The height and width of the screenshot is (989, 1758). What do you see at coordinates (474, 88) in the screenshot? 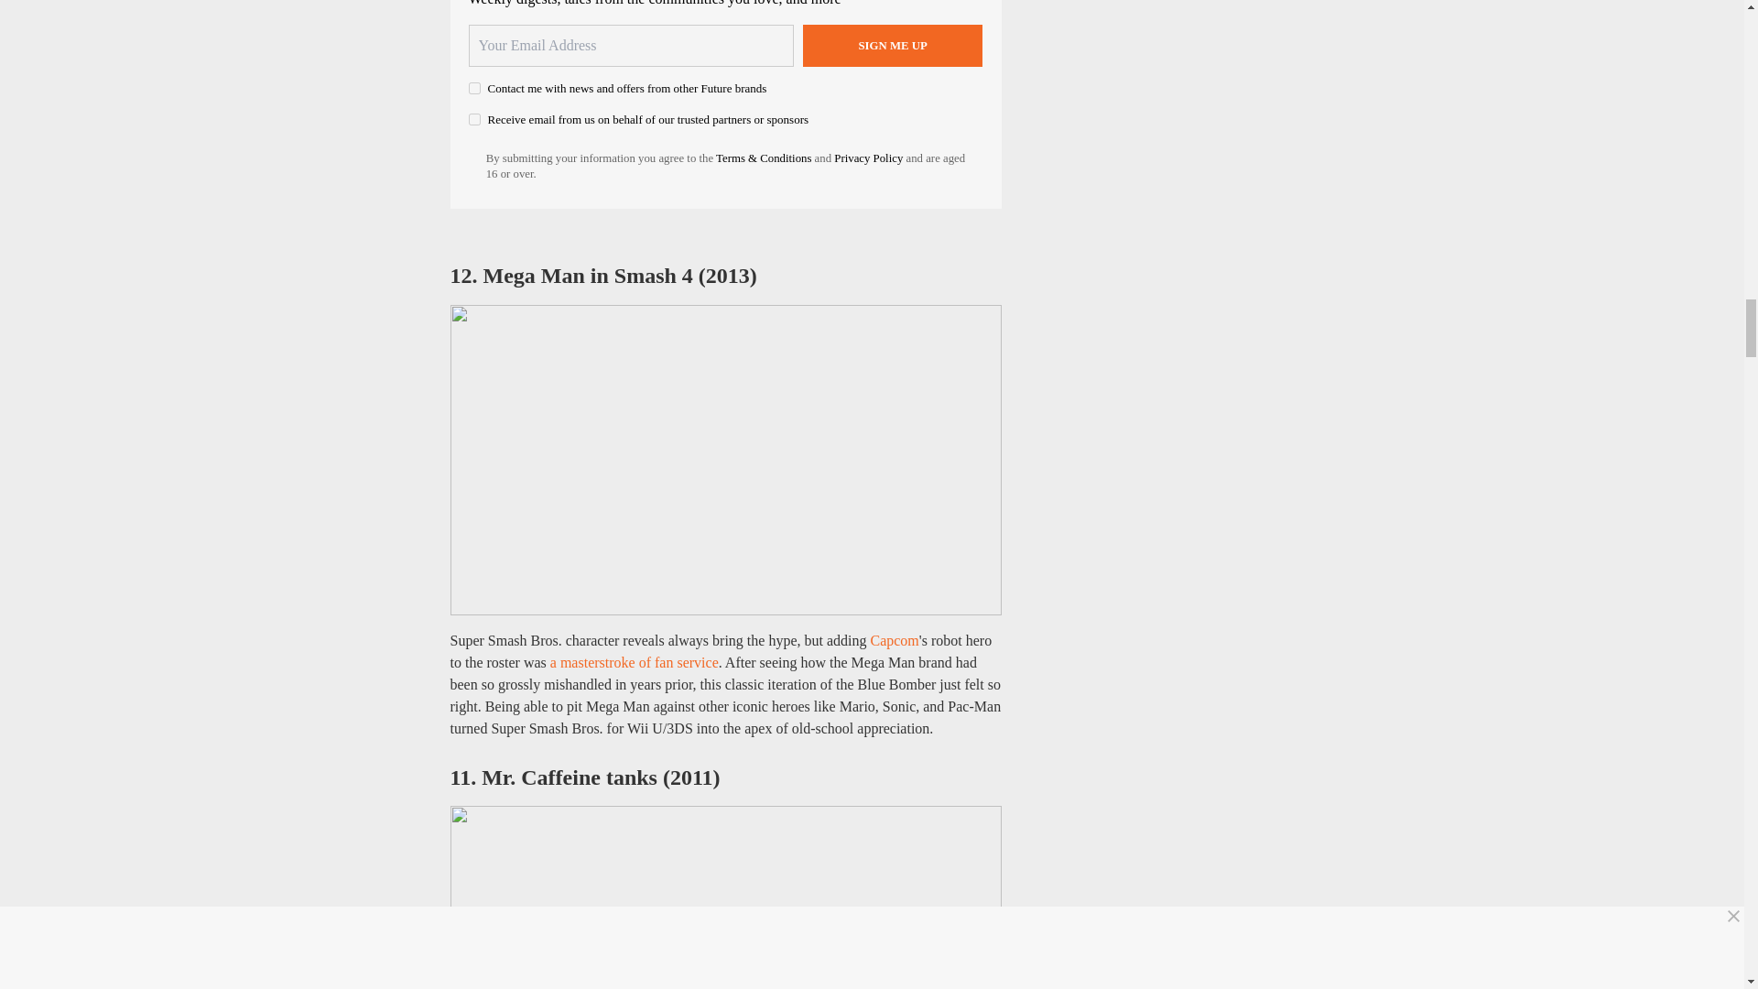
I see `on` at bounding box center [474, 88].